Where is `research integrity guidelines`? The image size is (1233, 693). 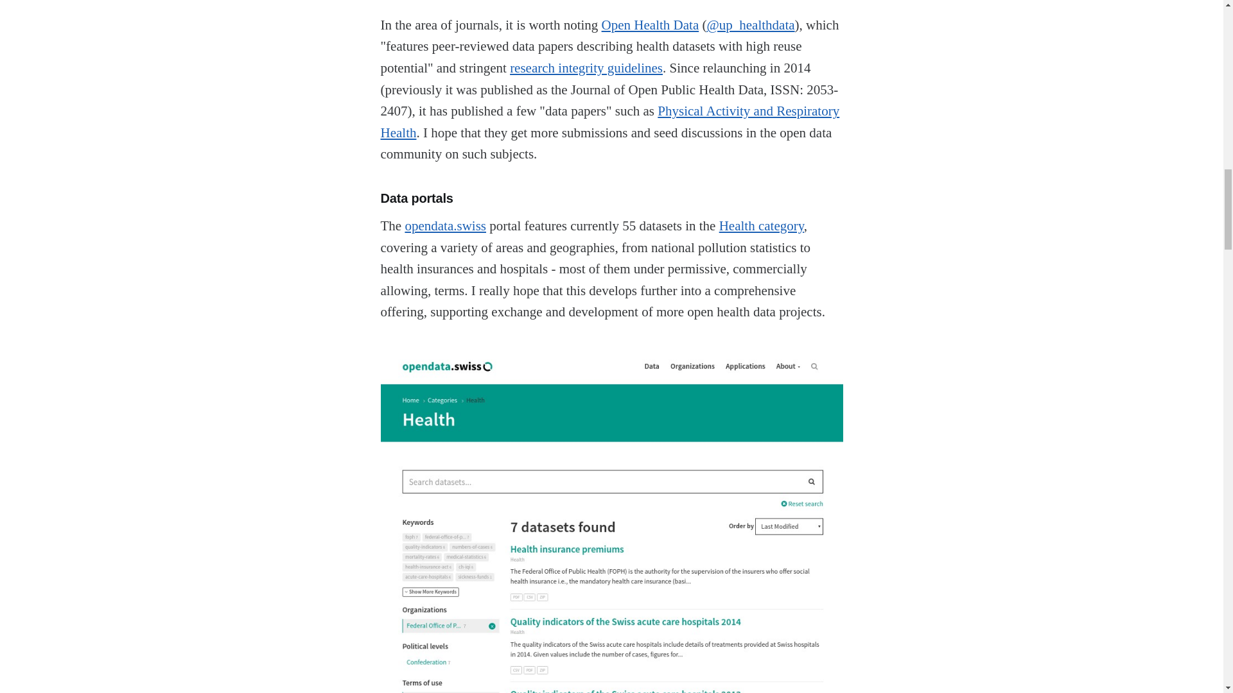
research integrity guidelines is located at coordinates (586, 67).